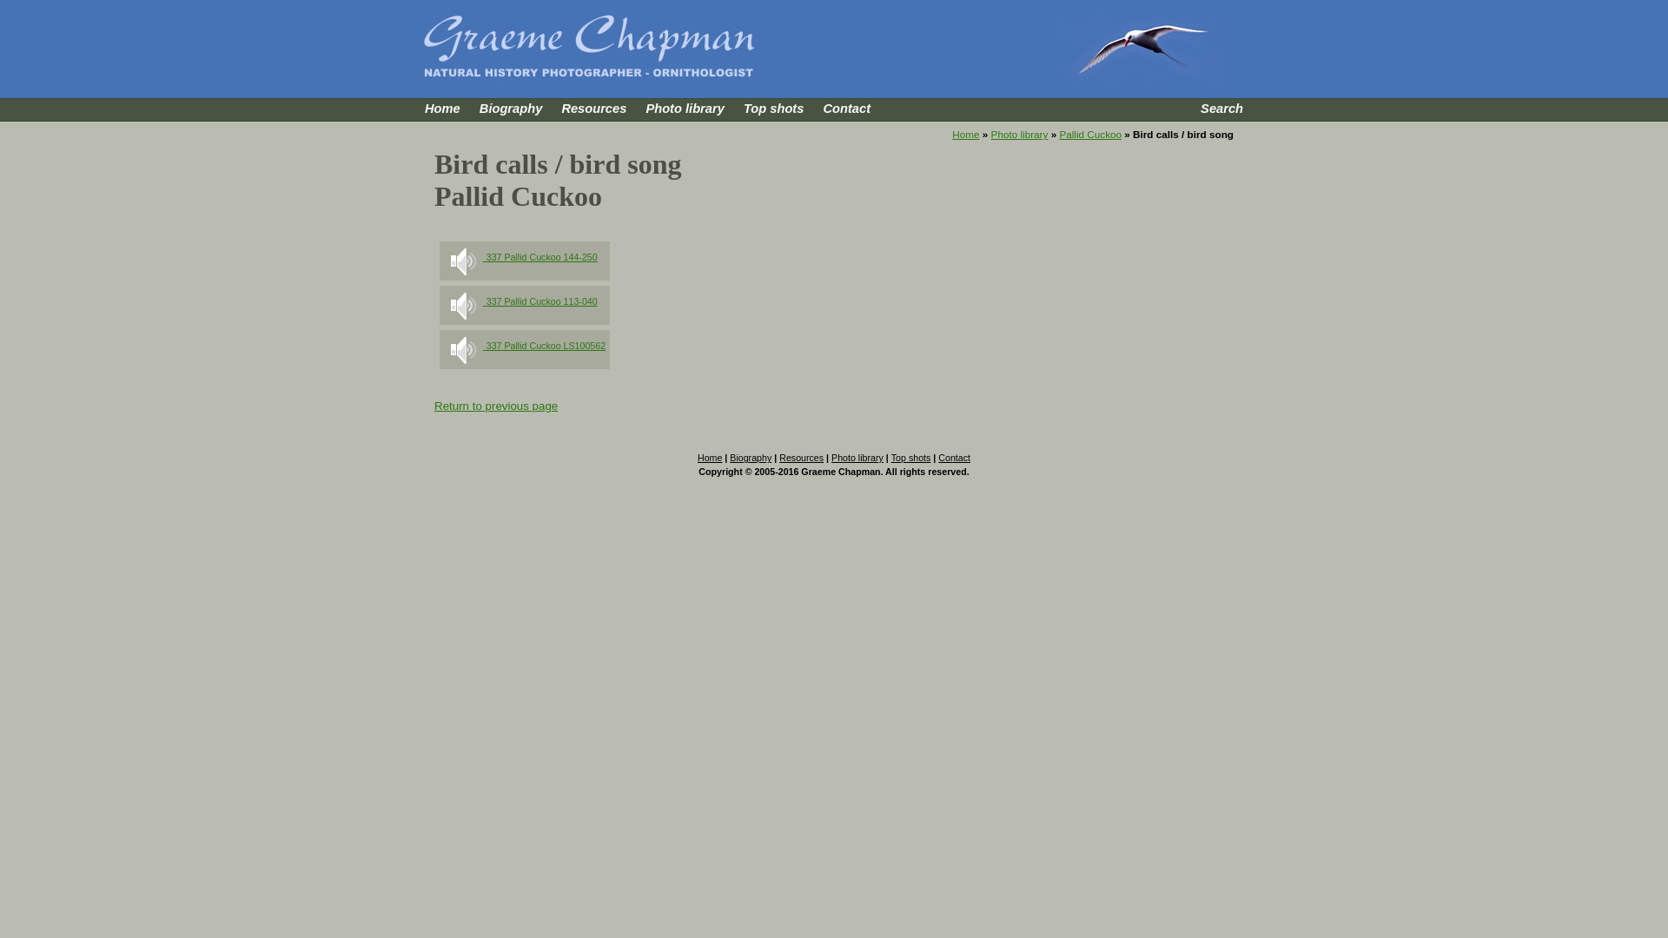  I want to click on 337 Pallid Cuckoo 113-040, so click(521, 301).